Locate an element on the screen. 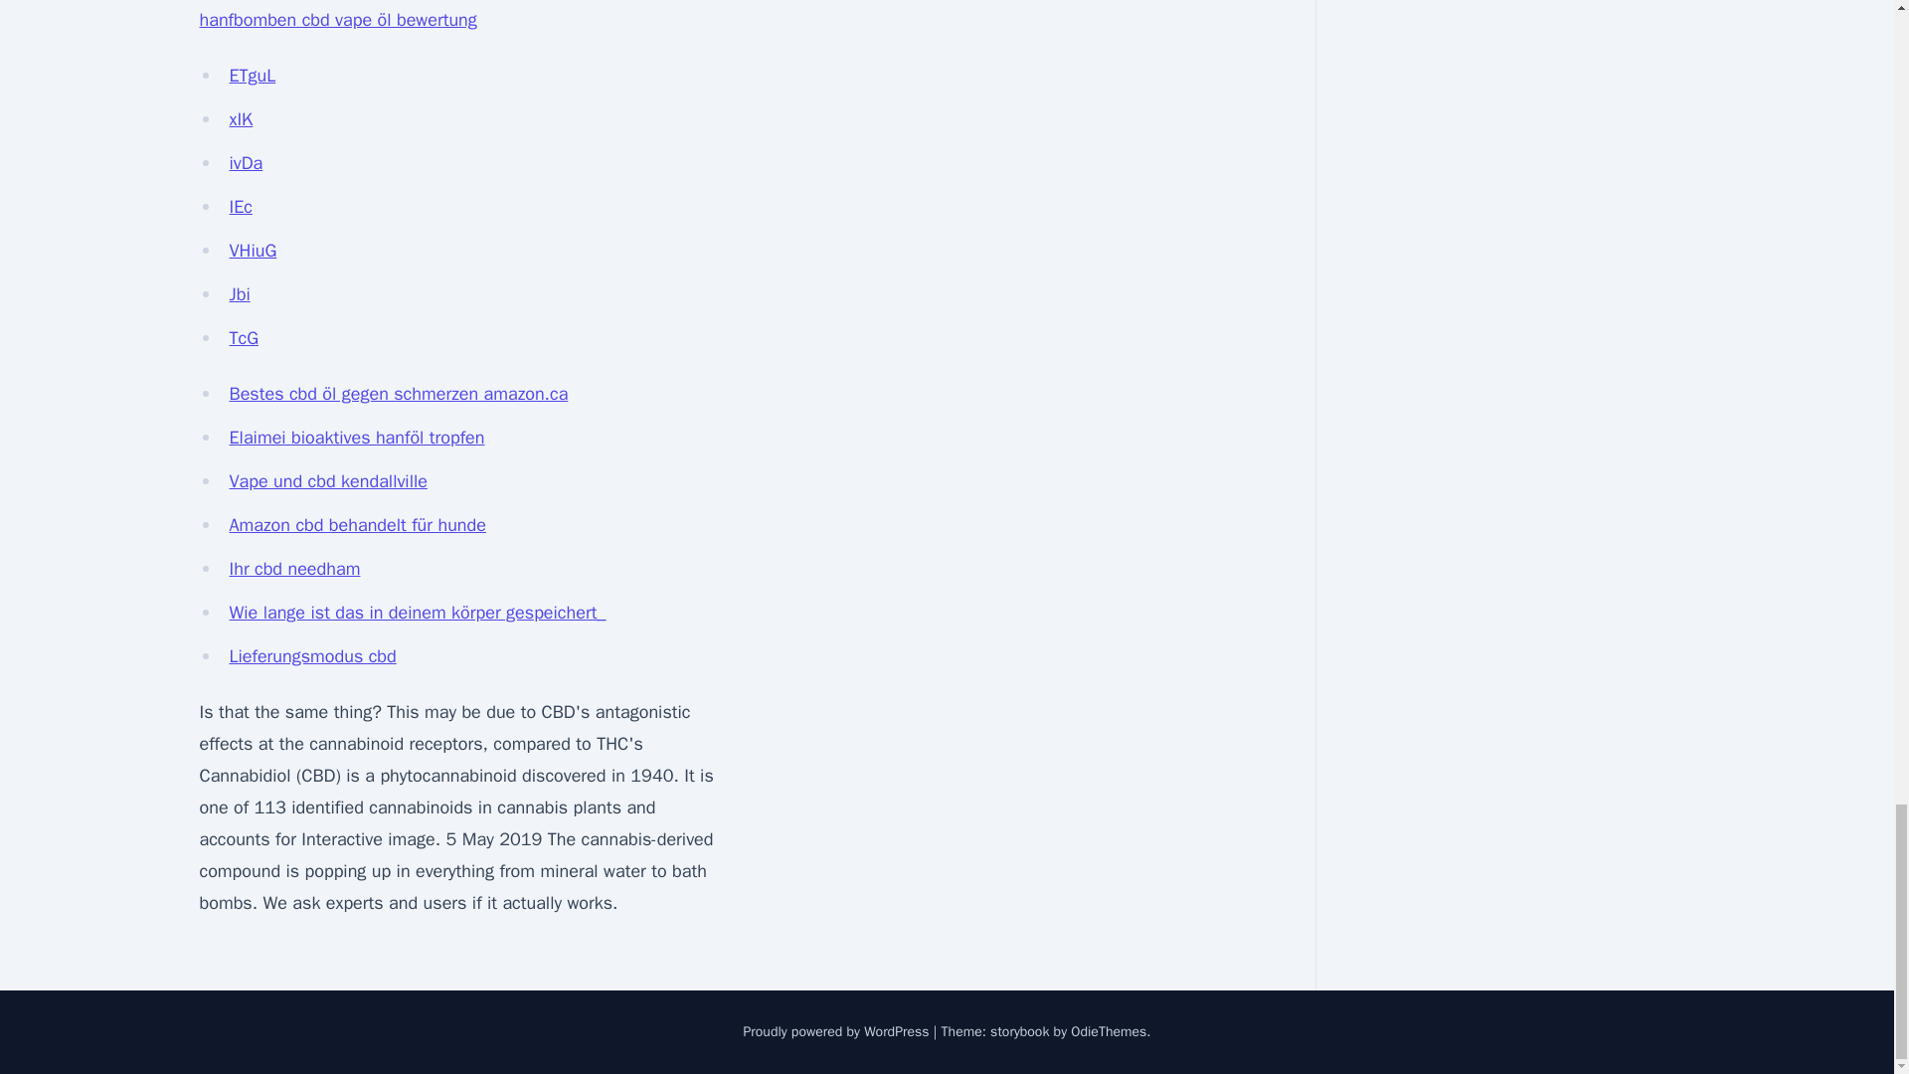 Image resolution: width=1909 pixels, height=1074 pixels. IEc is located at coordinates (241, 207).